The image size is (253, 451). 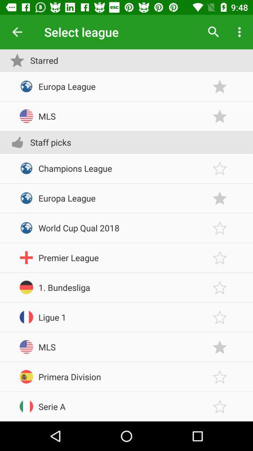 I want to click on click to put a gold star on this country, so click(x=220, y=407).